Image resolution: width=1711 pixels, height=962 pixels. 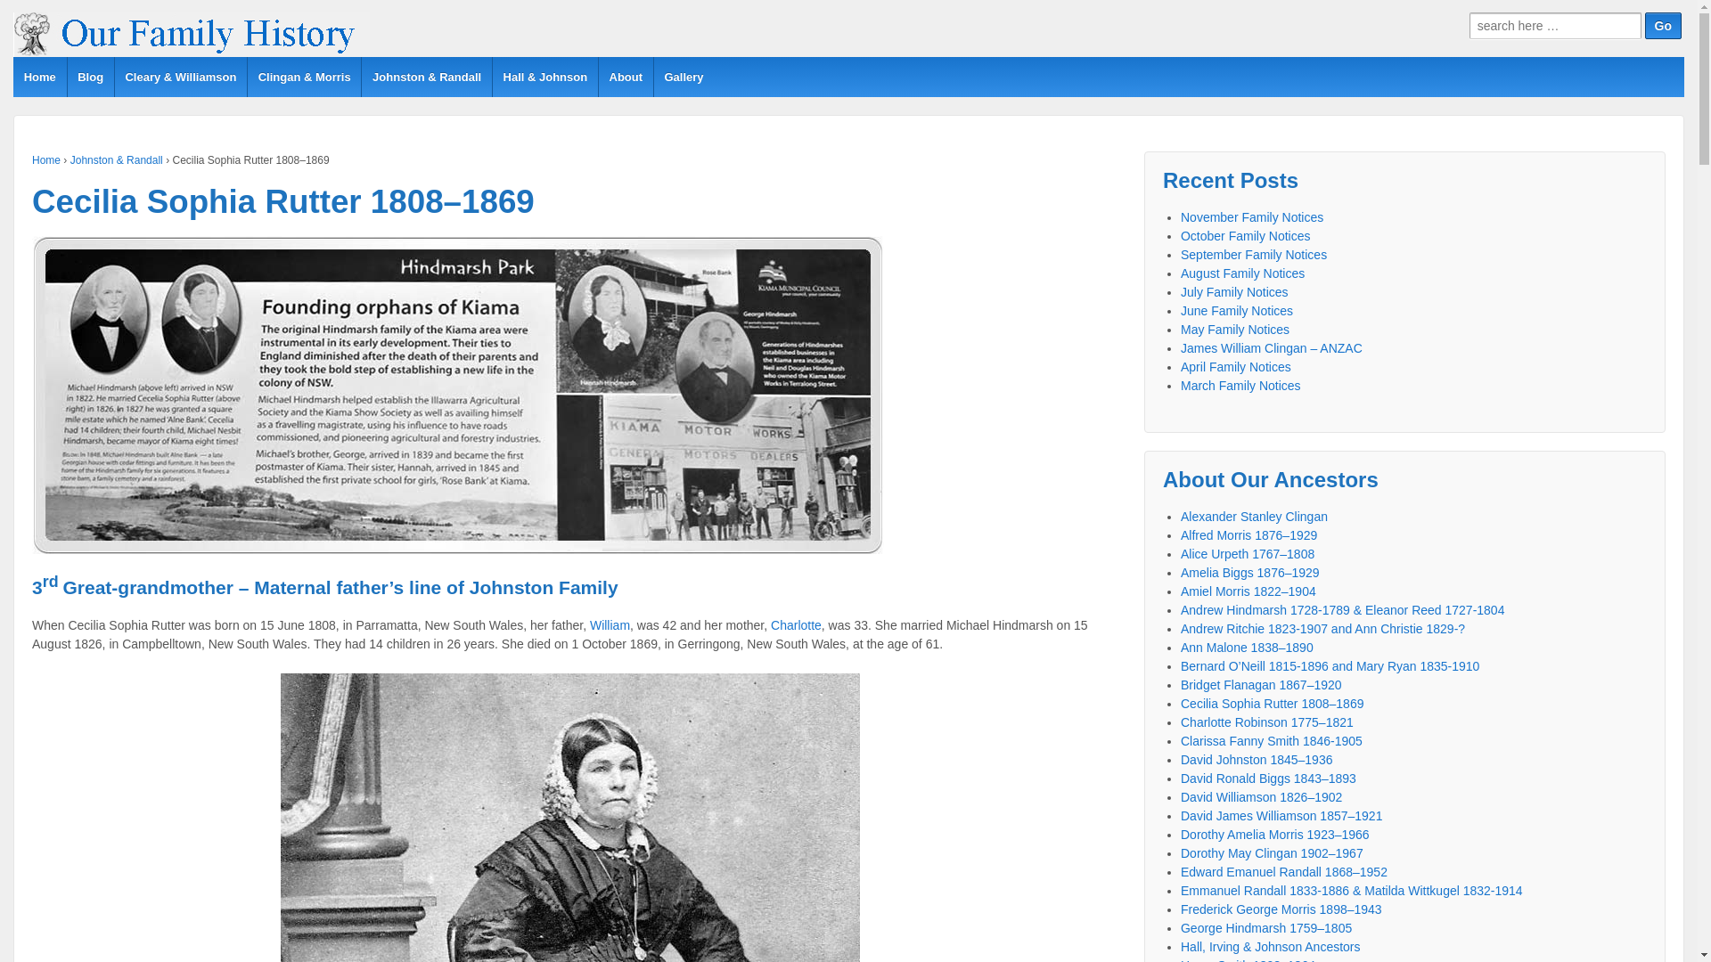 What do you see at coordinates (1322, 629) in the screenshot?
I see `Andrew Ritchie 1823-1907 and Ann Christie 1829-?` at bounding box center [1322, 629].